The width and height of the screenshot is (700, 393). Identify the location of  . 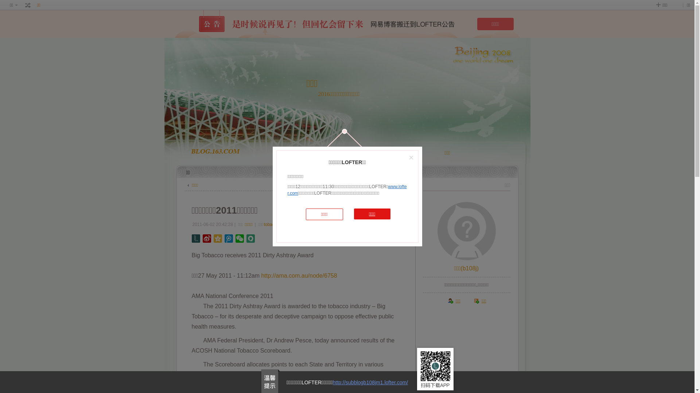
(28, 5).